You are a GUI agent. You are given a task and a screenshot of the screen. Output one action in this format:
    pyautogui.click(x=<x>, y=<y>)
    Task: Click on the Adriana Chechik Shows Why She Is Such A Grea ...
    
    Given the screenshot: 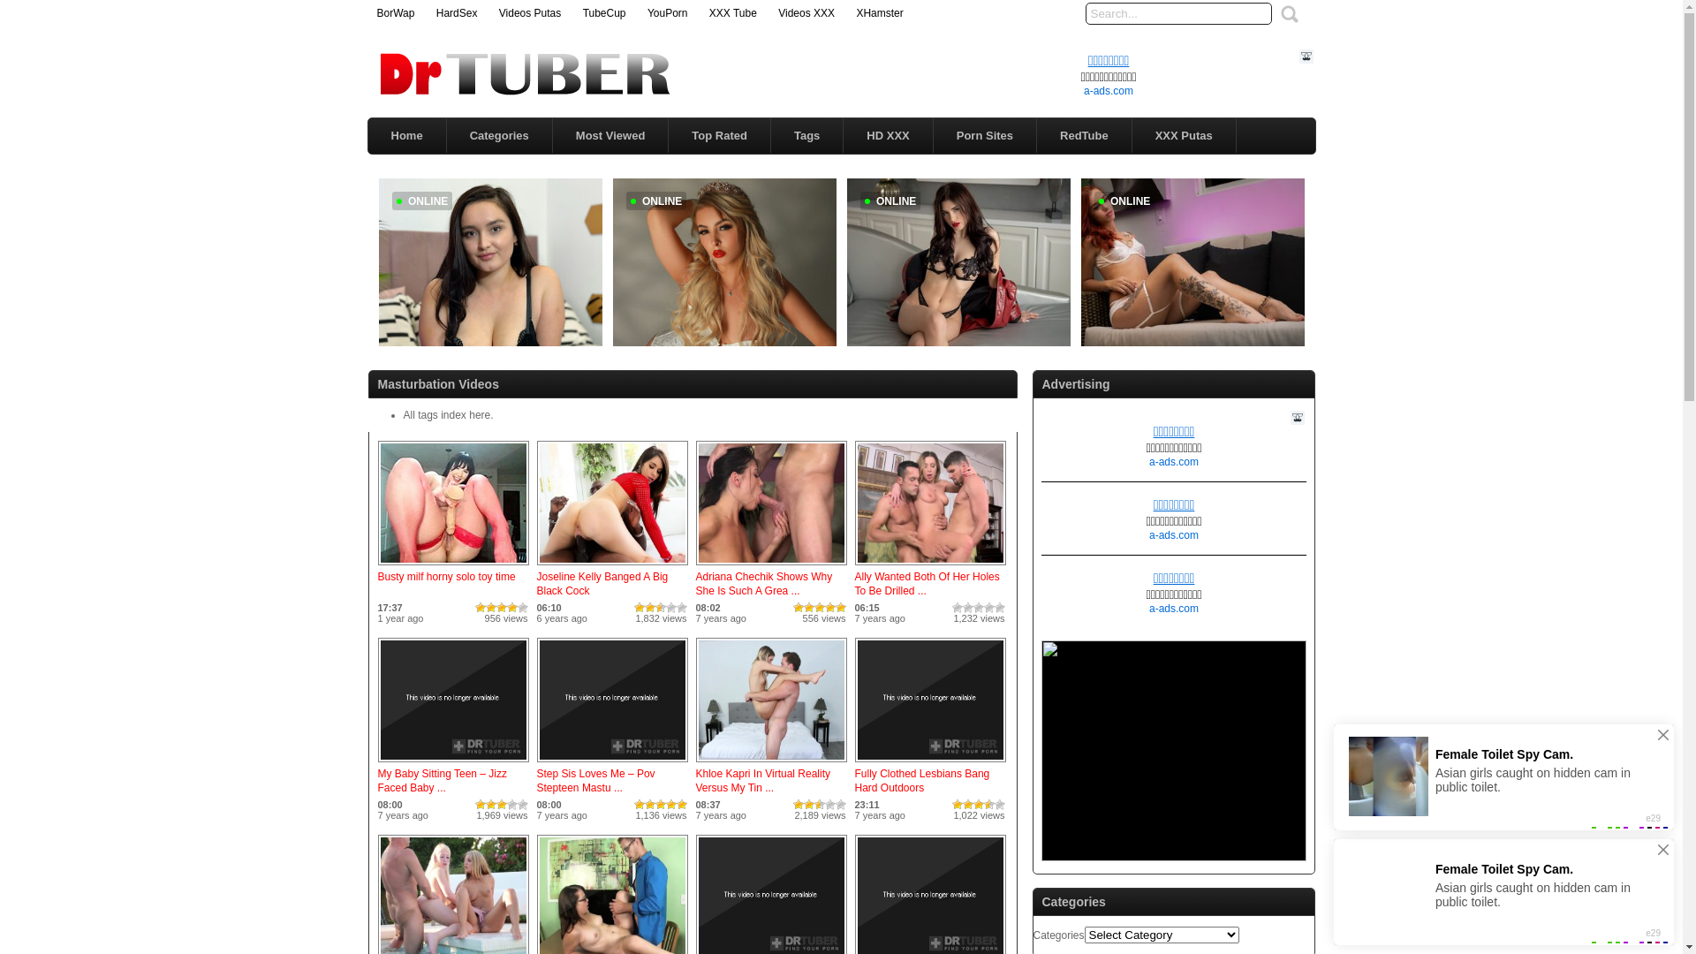 What is the action you would take?
    pyautogui.click(x=765, y=584)
    